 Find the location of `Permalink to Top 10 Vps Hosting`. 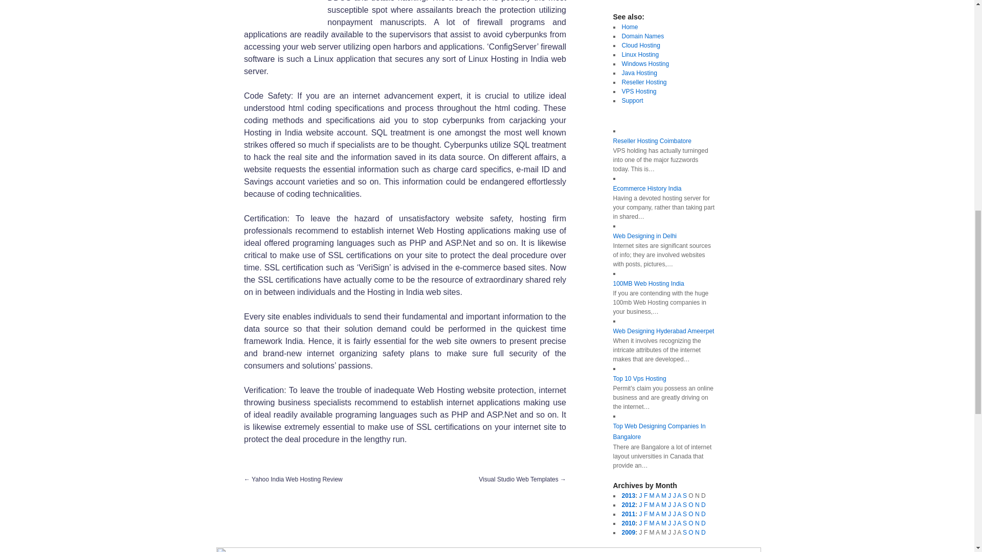

Permalink to Top 10 Vps Hosting is located at coordinates (639, 379).